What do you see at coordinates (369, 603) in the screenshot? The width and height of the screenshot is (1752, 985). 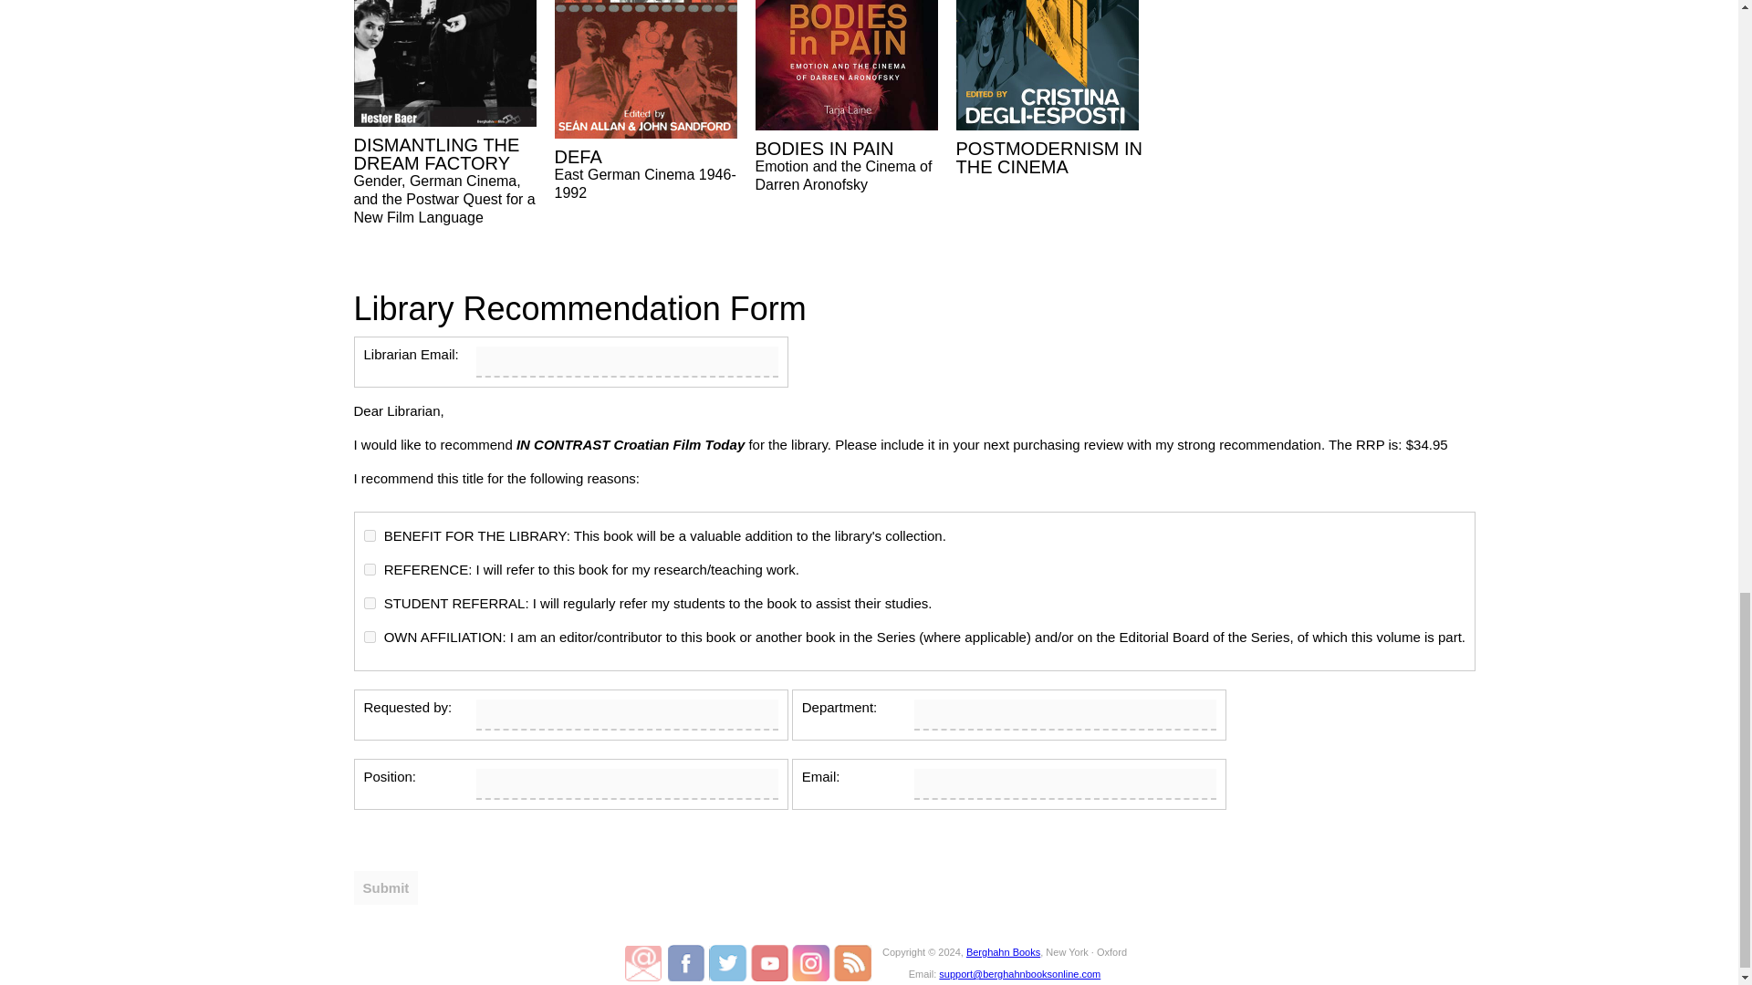 I see `on` at bounding box center [369, 603].